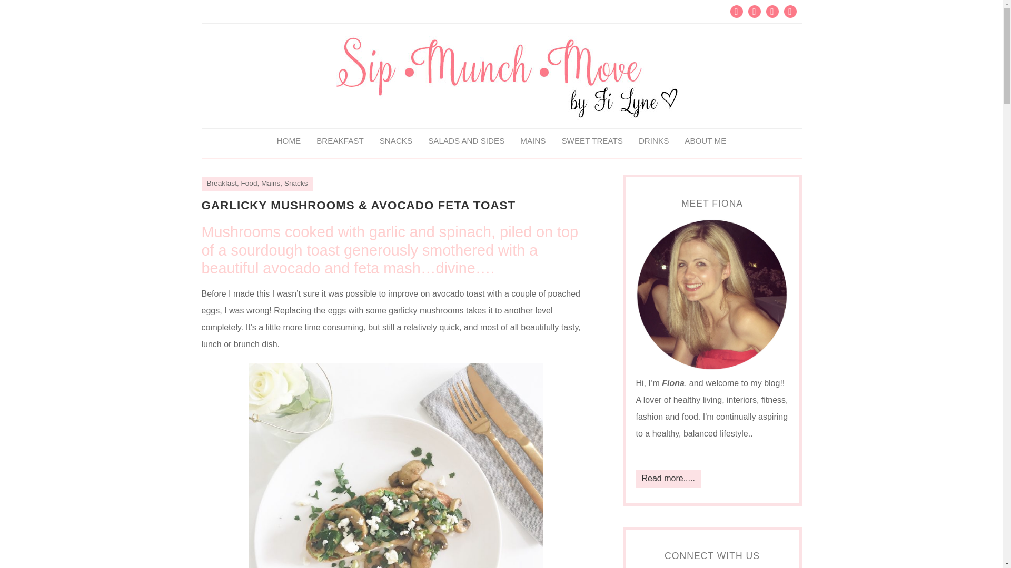 Image resolution: width=1011 pixels, height=568 pixels. I want to click on DRINKS, so click(653, 141).